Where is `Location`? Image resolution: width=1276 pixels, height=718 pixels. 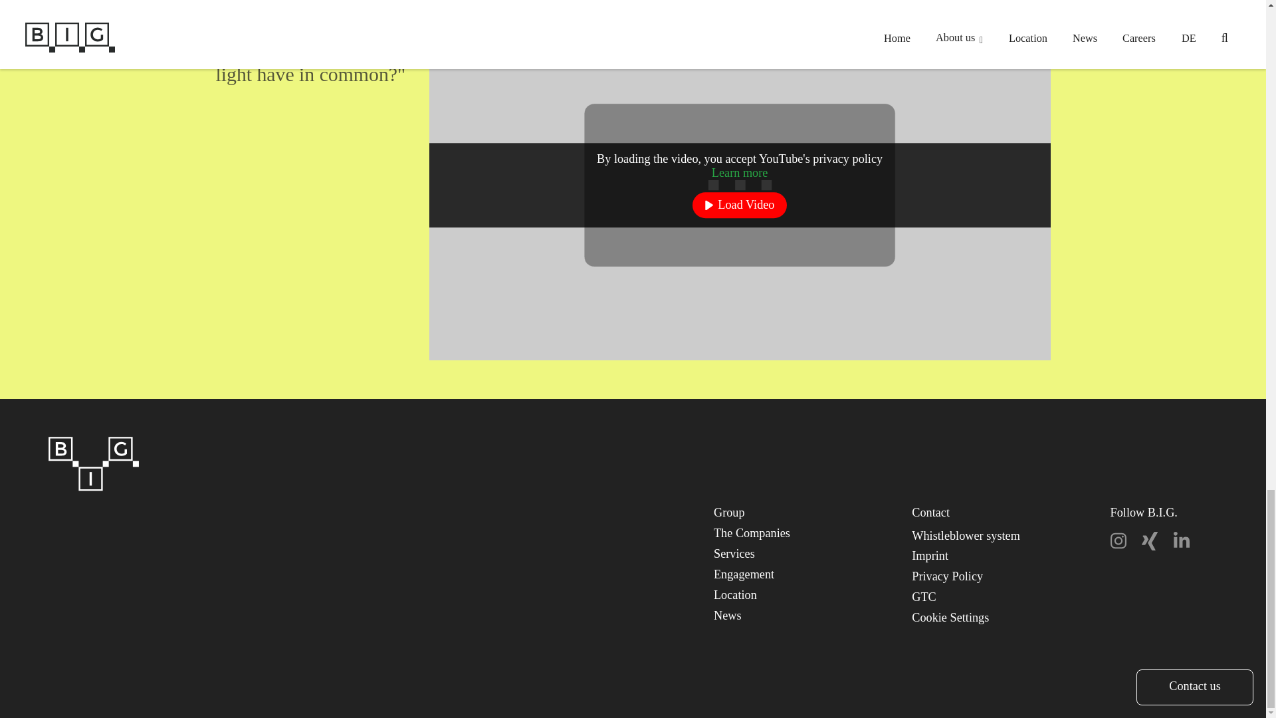
Location is located at coordinates (735, 594).